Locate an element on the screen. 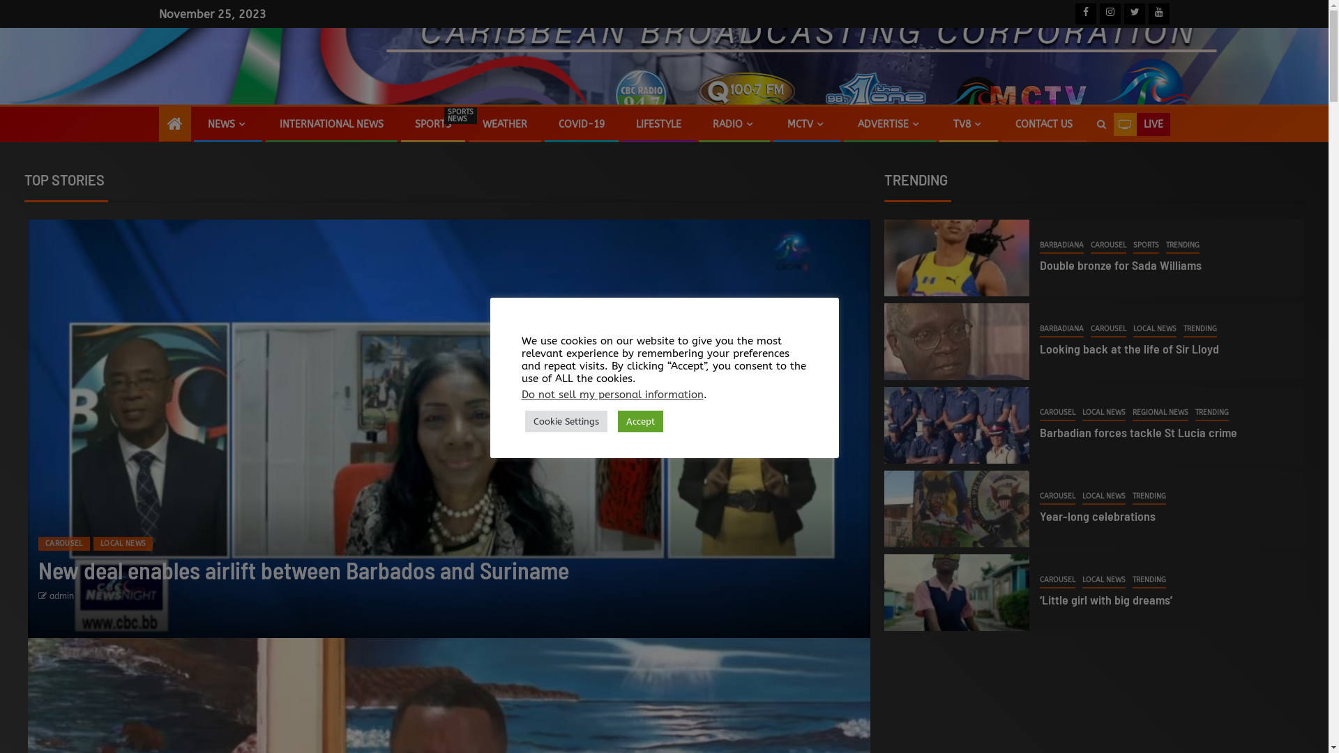 This screenshot has height=753, width=1339. Accept is located at coordinates (640, 421).